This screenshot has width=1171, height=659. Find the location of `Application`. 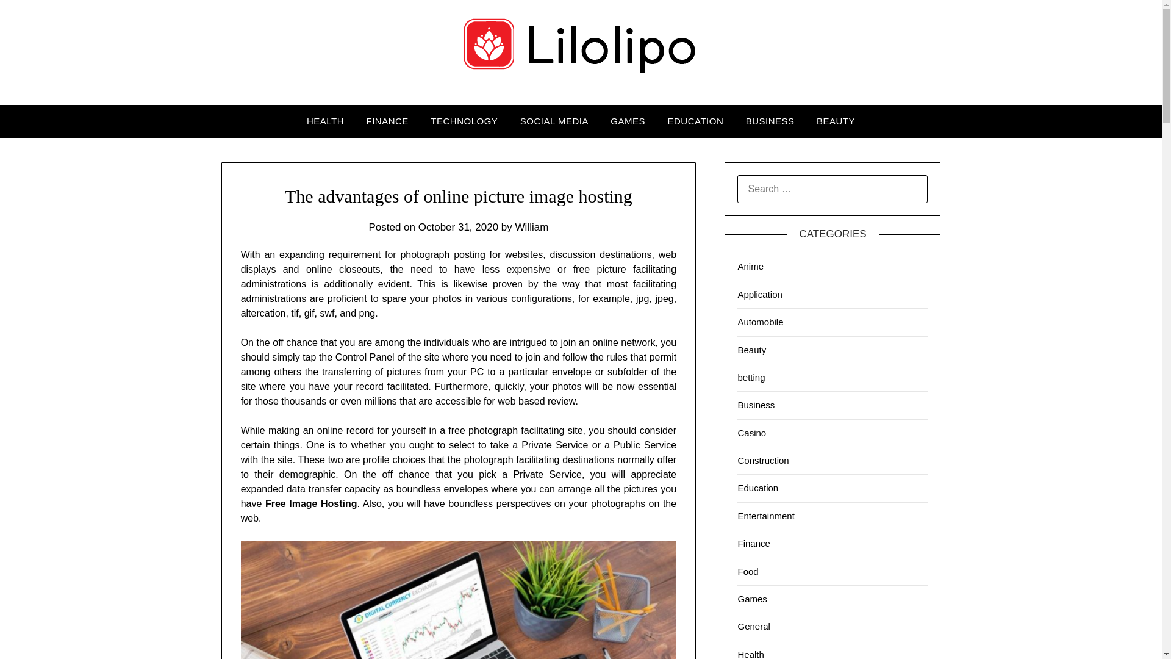

Application is located at coordinates (760, 294).